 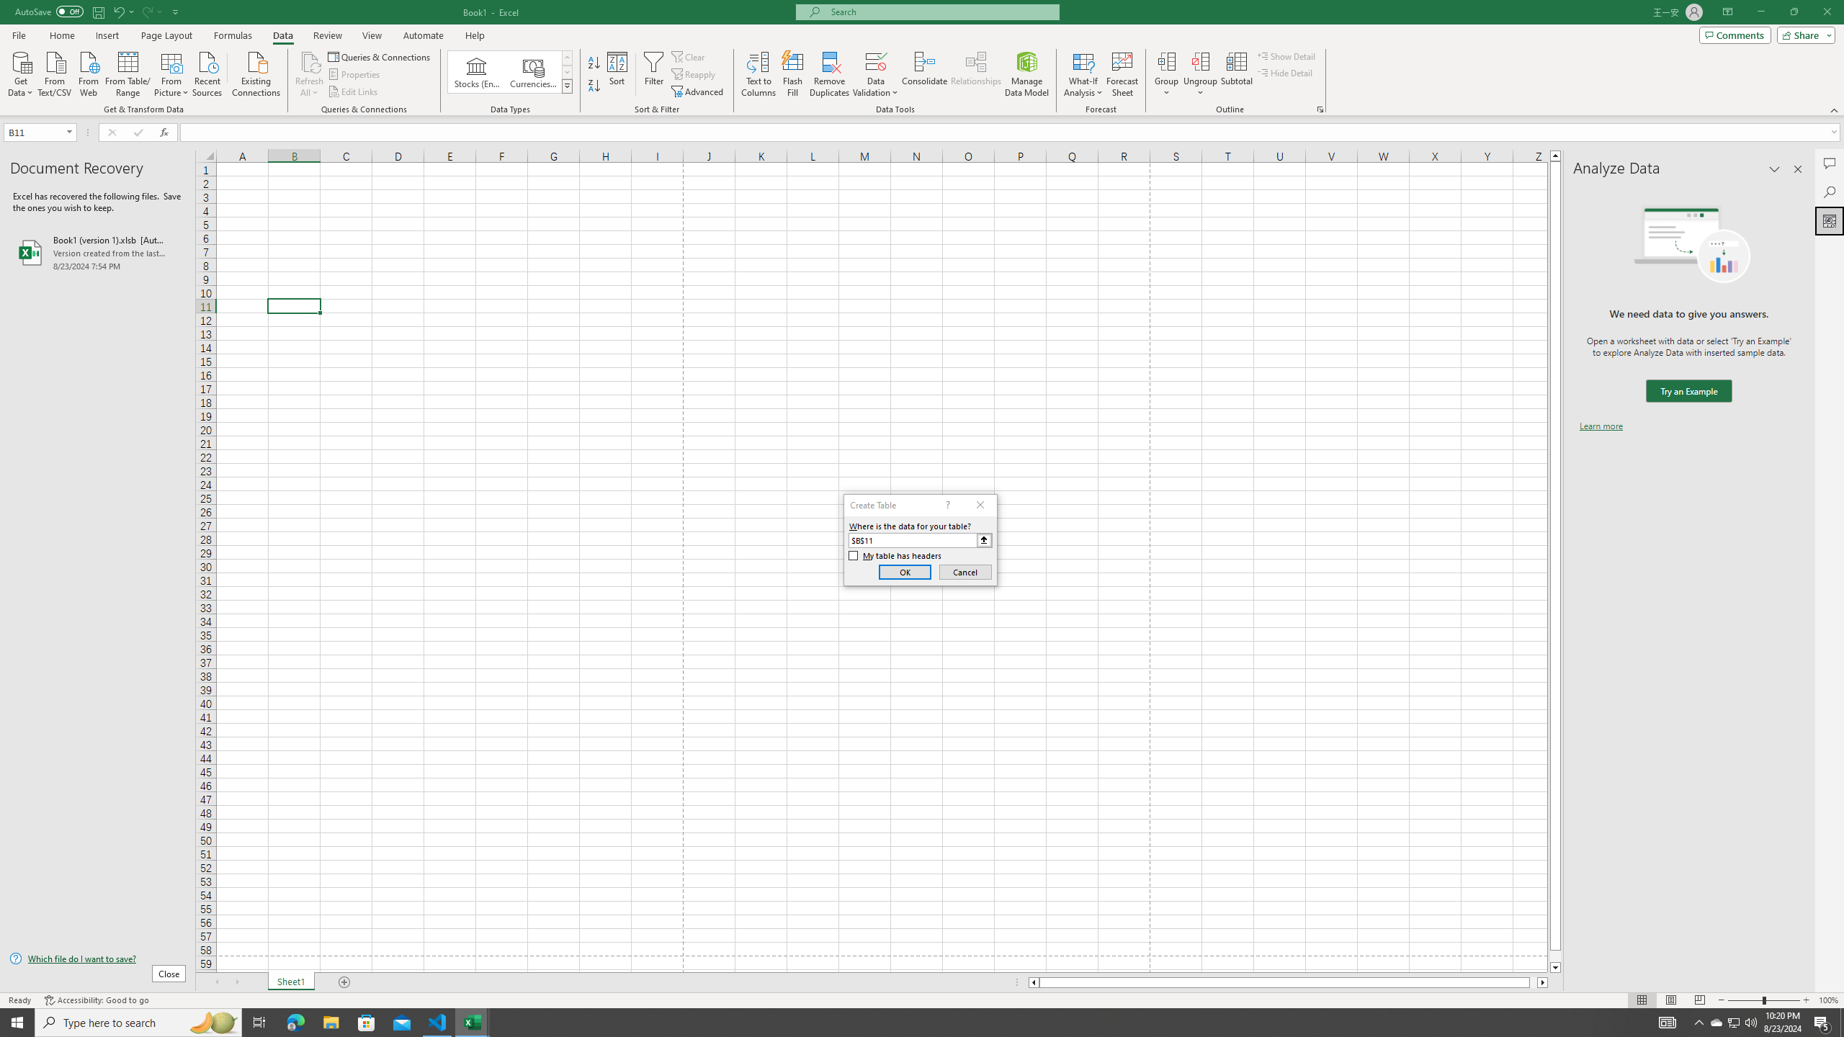 I want to click on Hide Detail, so click(x=1285, y=72).